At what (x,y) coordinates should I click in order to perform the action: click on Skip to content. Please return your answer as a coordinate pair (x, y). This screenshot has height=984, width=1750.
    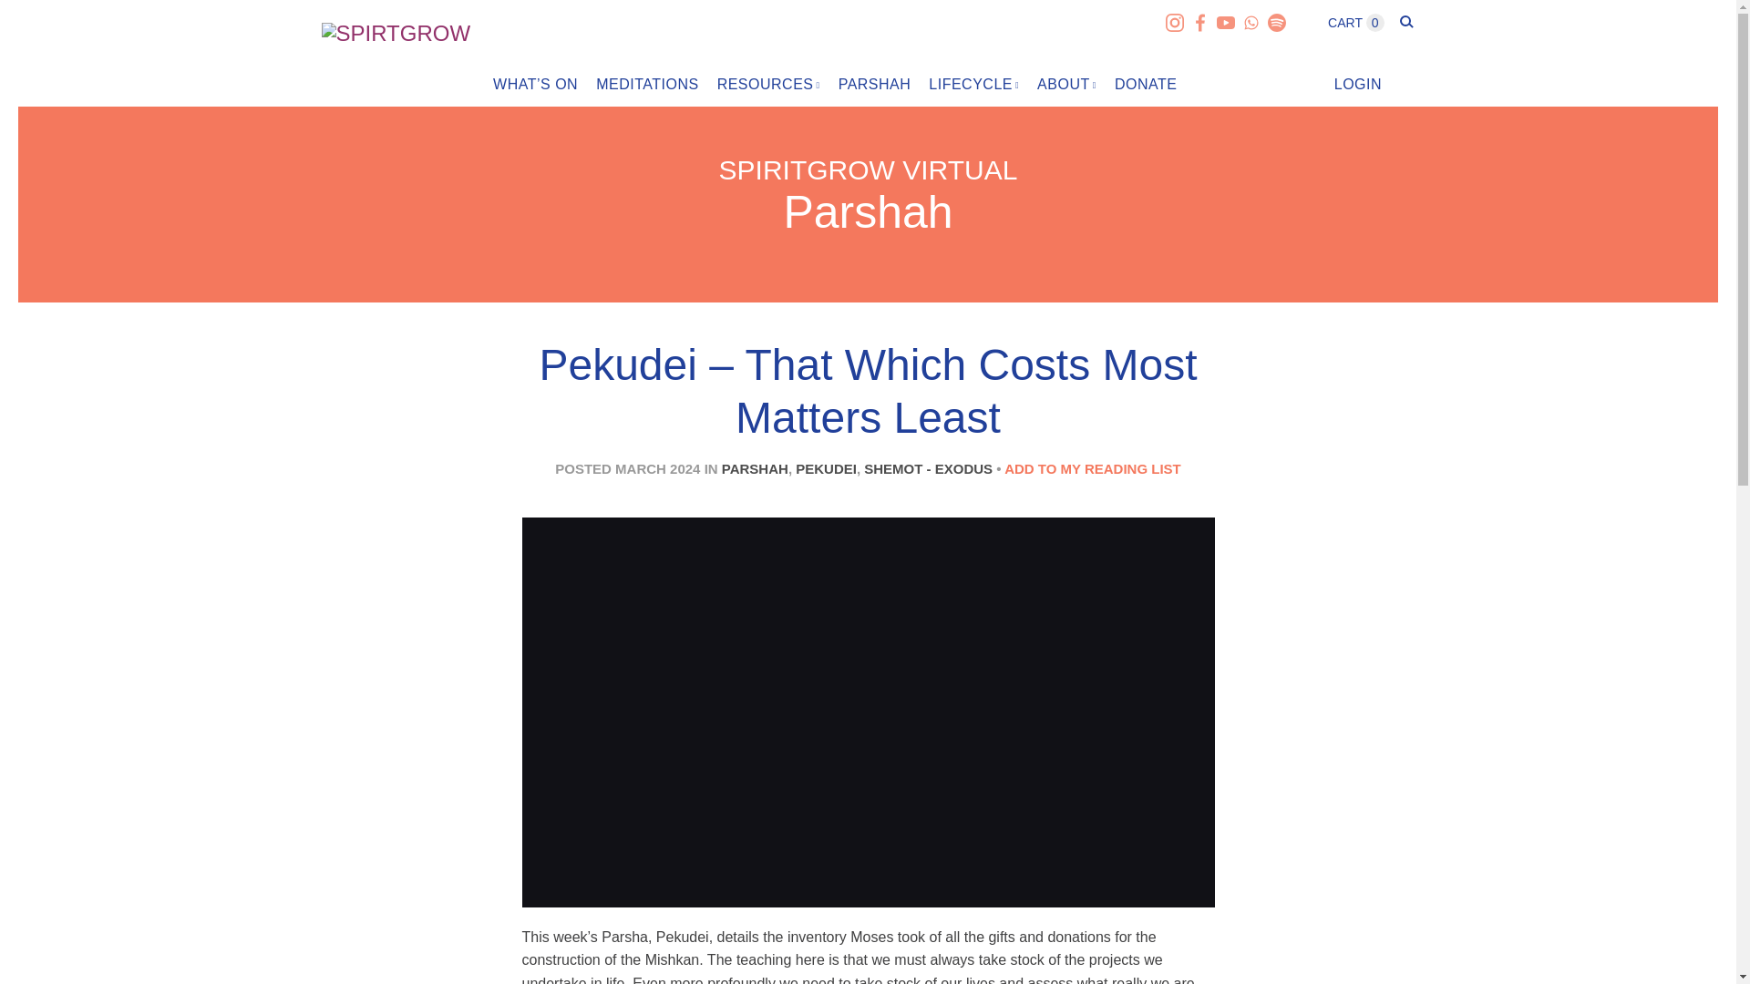
    Looking at the image, I should click on (562, 80).